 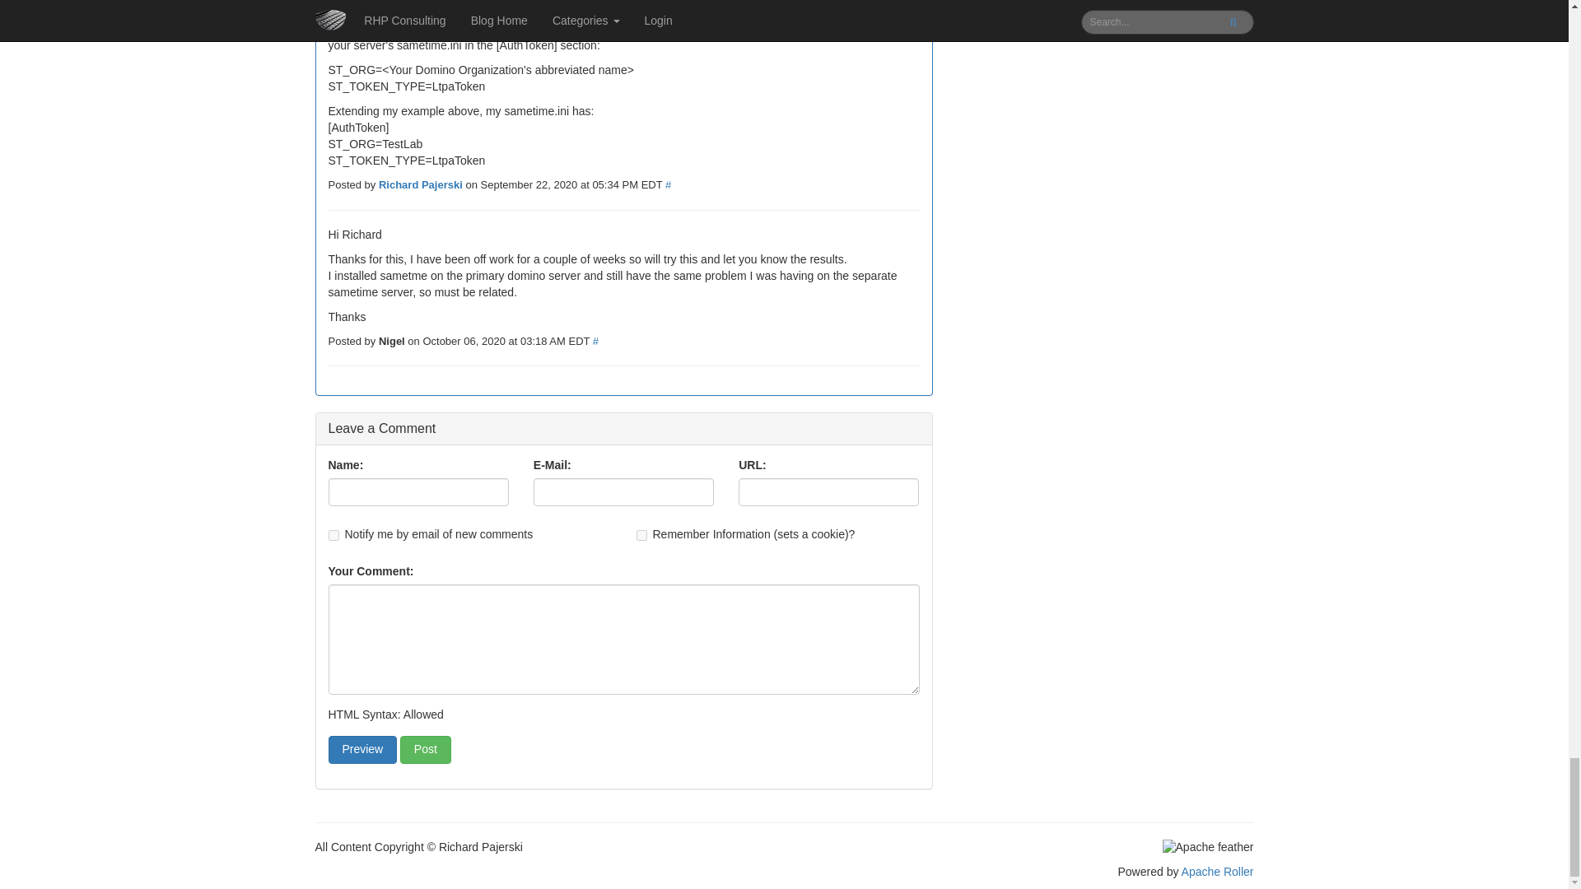 What do you see at coordinates (333, 535) in the screenshot?
I see `on` at bounding box center [333, 535].